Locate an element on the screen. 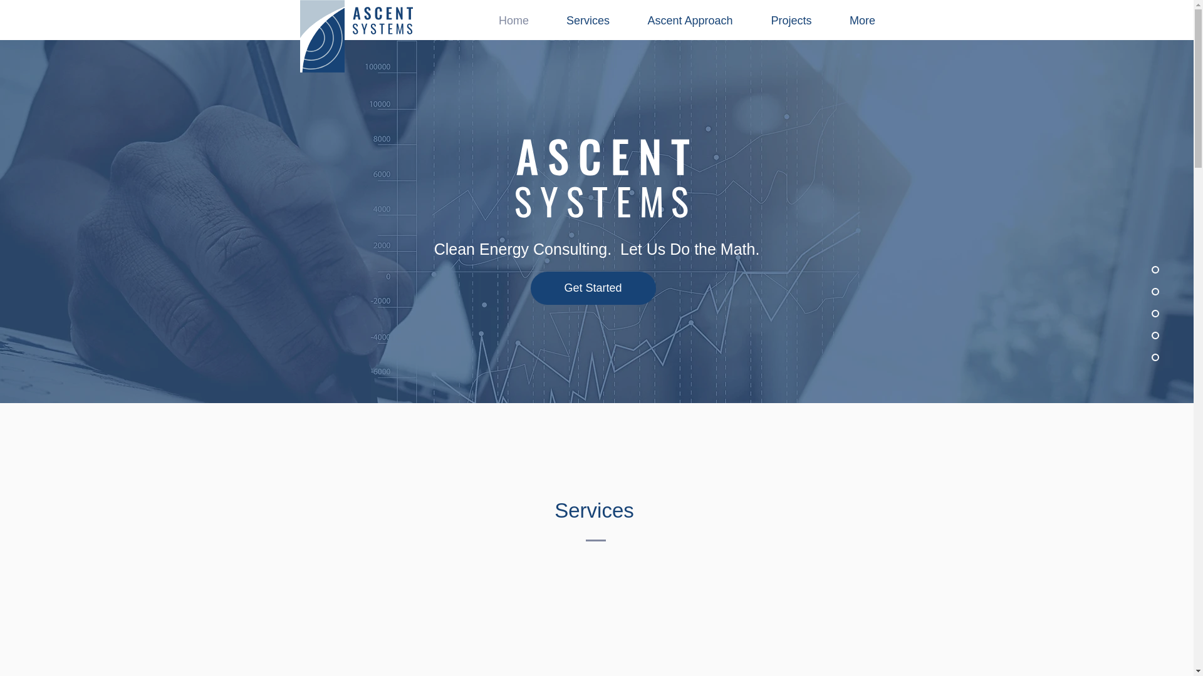 This screenshot has height=676, width=1203. Ascent Approach is located at coordinates (690, 21).